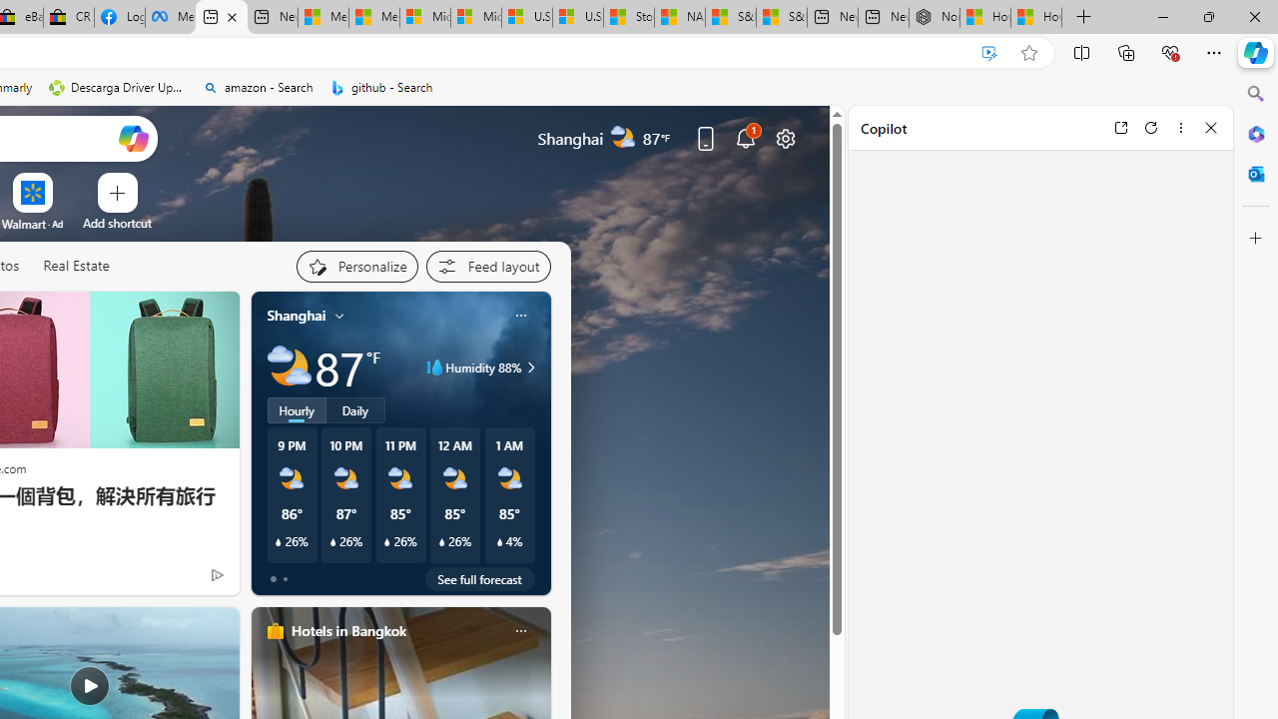 The image size is (1278, 719). I want to click on Feed settings, so click(487, 266).